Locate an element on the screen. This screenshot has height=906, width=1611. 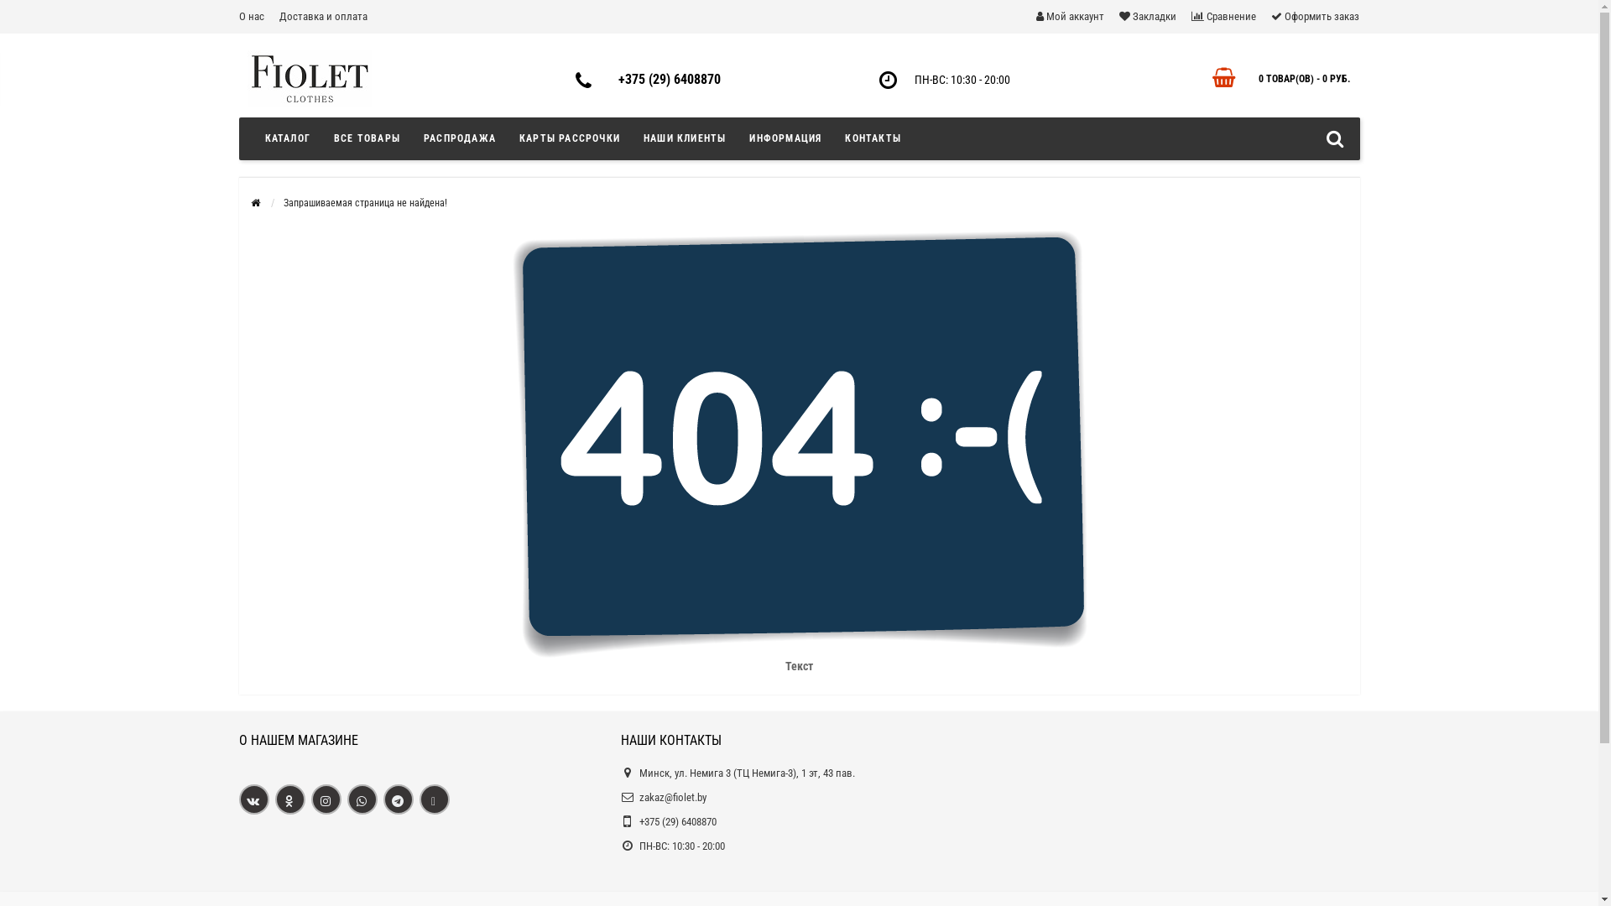
  is located at coordinates (398, 799).